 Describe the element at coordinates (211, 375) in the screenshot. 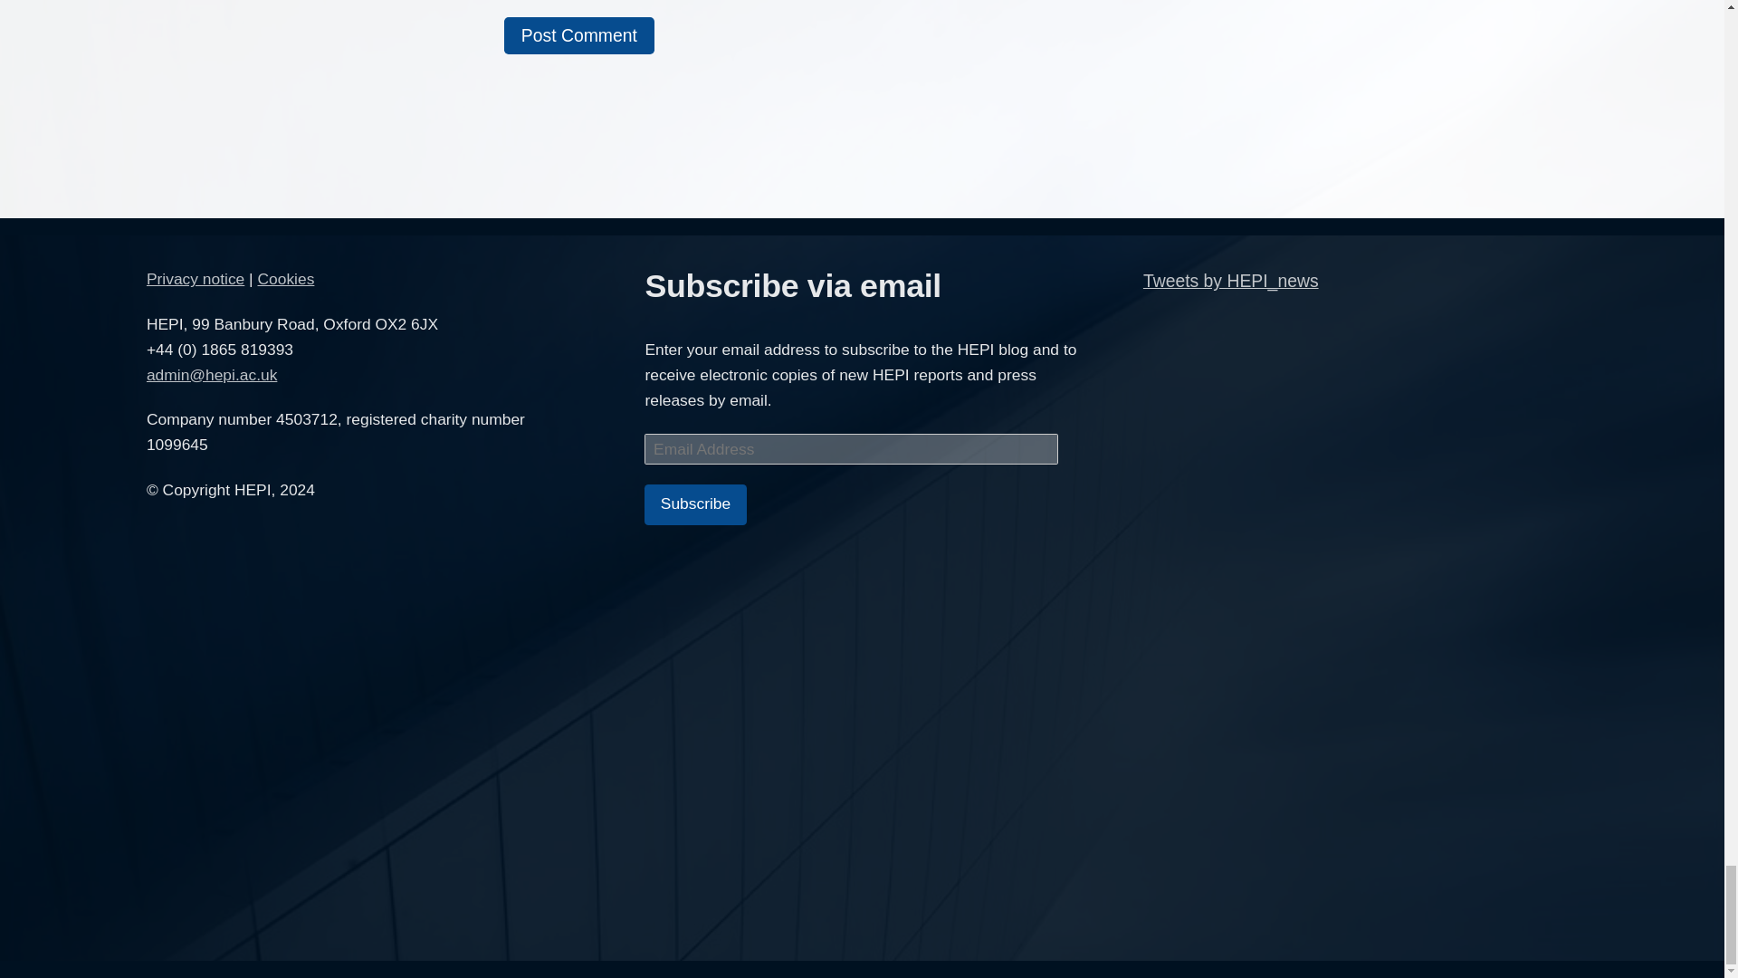

I see `Email us` at that location.